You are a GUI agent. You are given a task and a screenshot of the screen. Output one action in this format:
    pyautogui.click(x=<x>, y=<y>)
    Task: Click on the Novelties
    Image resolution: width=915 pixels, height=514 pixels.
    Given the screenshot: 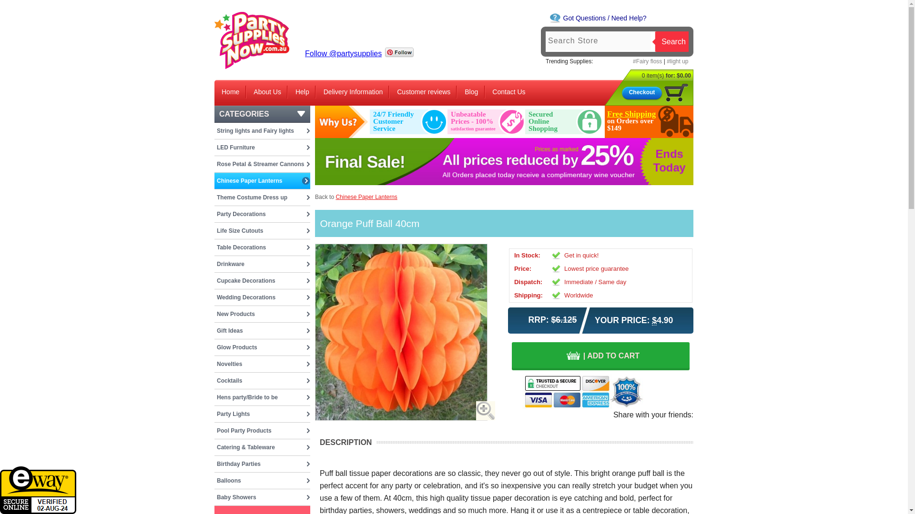 What is the action you would take?
    pyautogui.click(x=262, y=364)
    